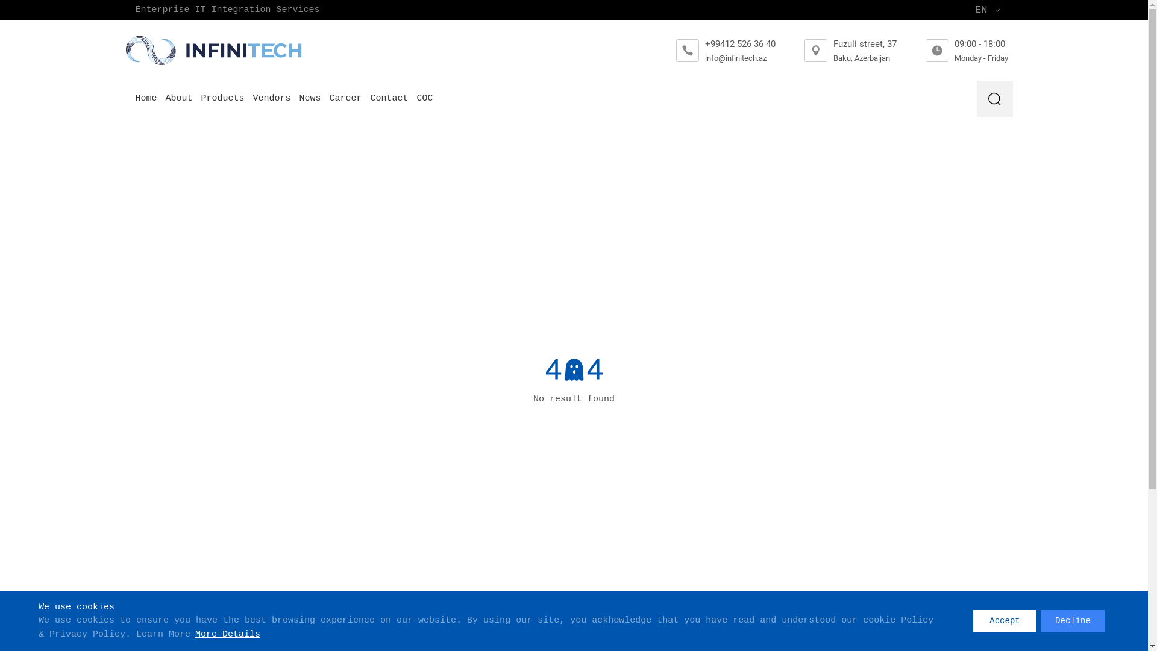  What do you see at coordinates (225, 634) in the screenshot?
I see `More Details` at bounding box center [225, 634].